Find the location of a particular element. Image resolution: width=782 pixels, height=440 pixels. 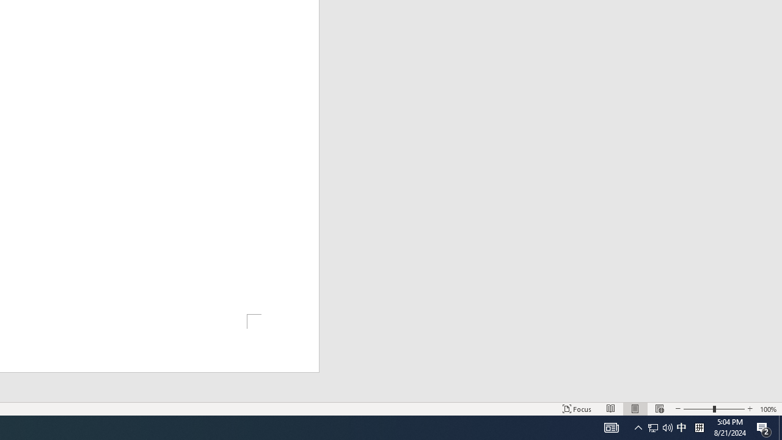

Zoom is located at coordinates (714, 408).